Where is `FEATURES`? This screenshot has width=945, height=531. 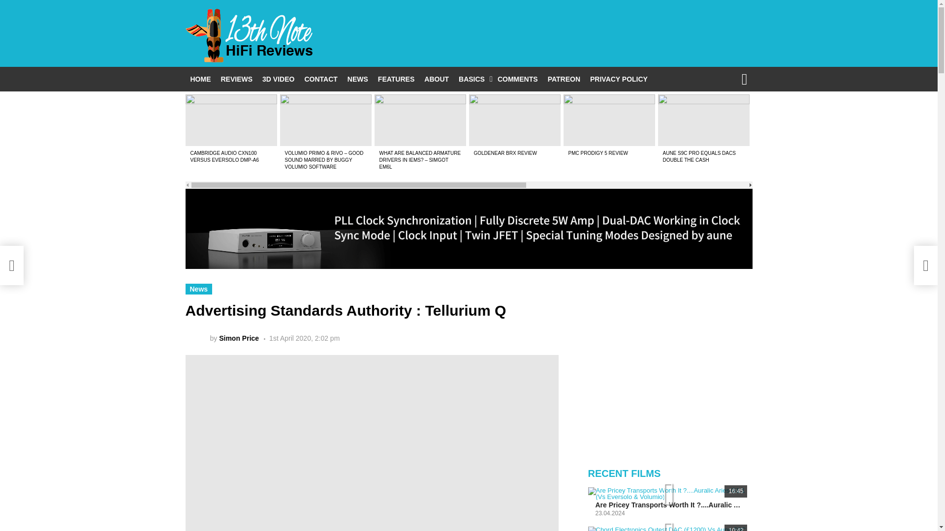 FEATURES is located at coordinates (396, 79).